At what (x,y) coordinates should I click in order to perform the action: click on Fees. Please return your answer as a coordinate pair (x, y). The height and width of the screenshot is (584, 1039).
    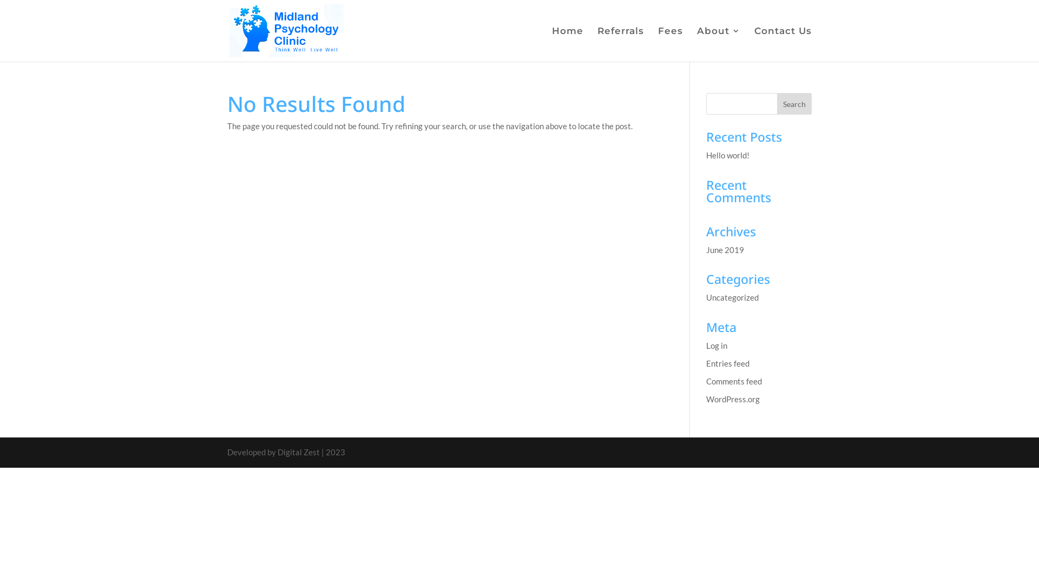
    Looking at the image, I should click on (670, 44).